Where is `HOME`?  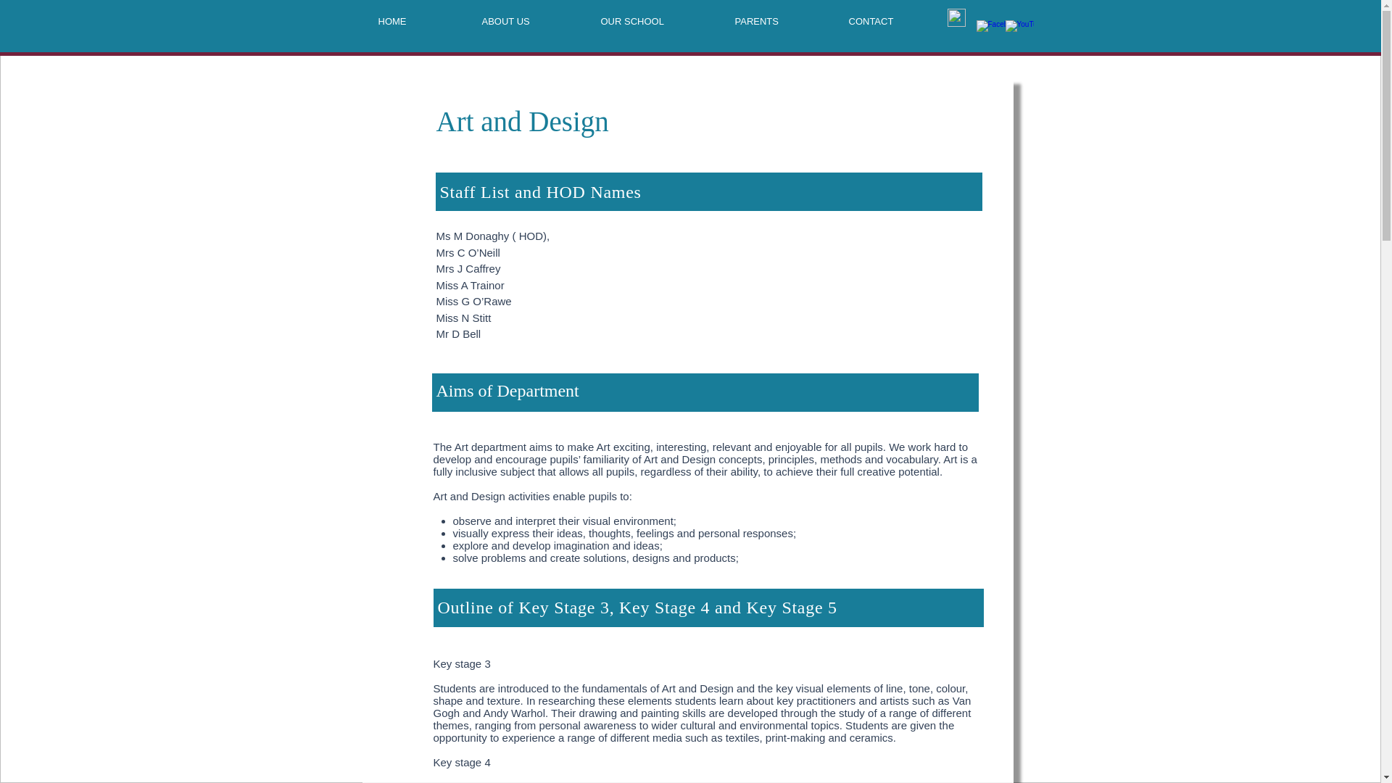 HOME is located at coordinates (418, 21).